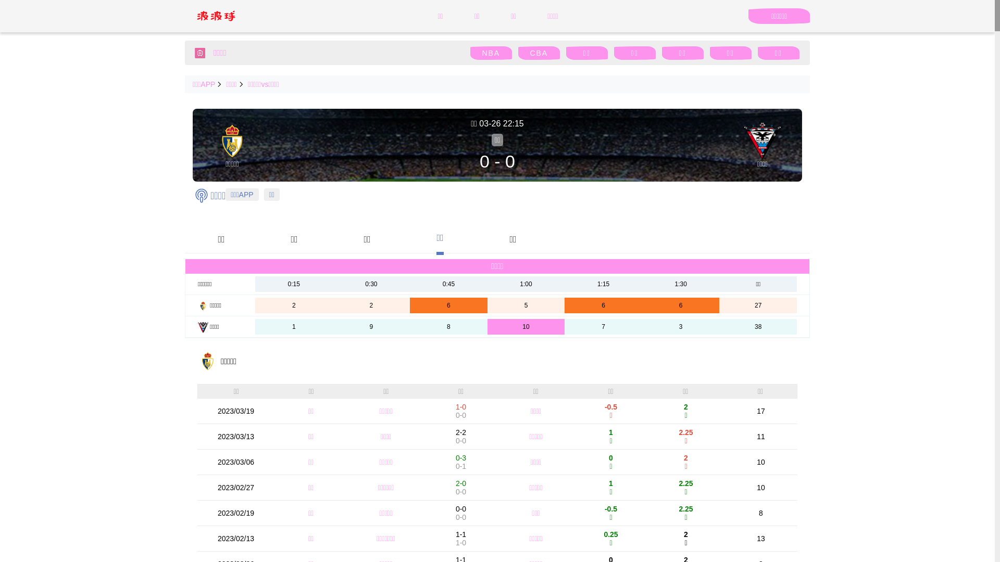  What do you see at coordinates (539, 53) in the screenshot?
I see `CBA` at bounding box center [539, 53].